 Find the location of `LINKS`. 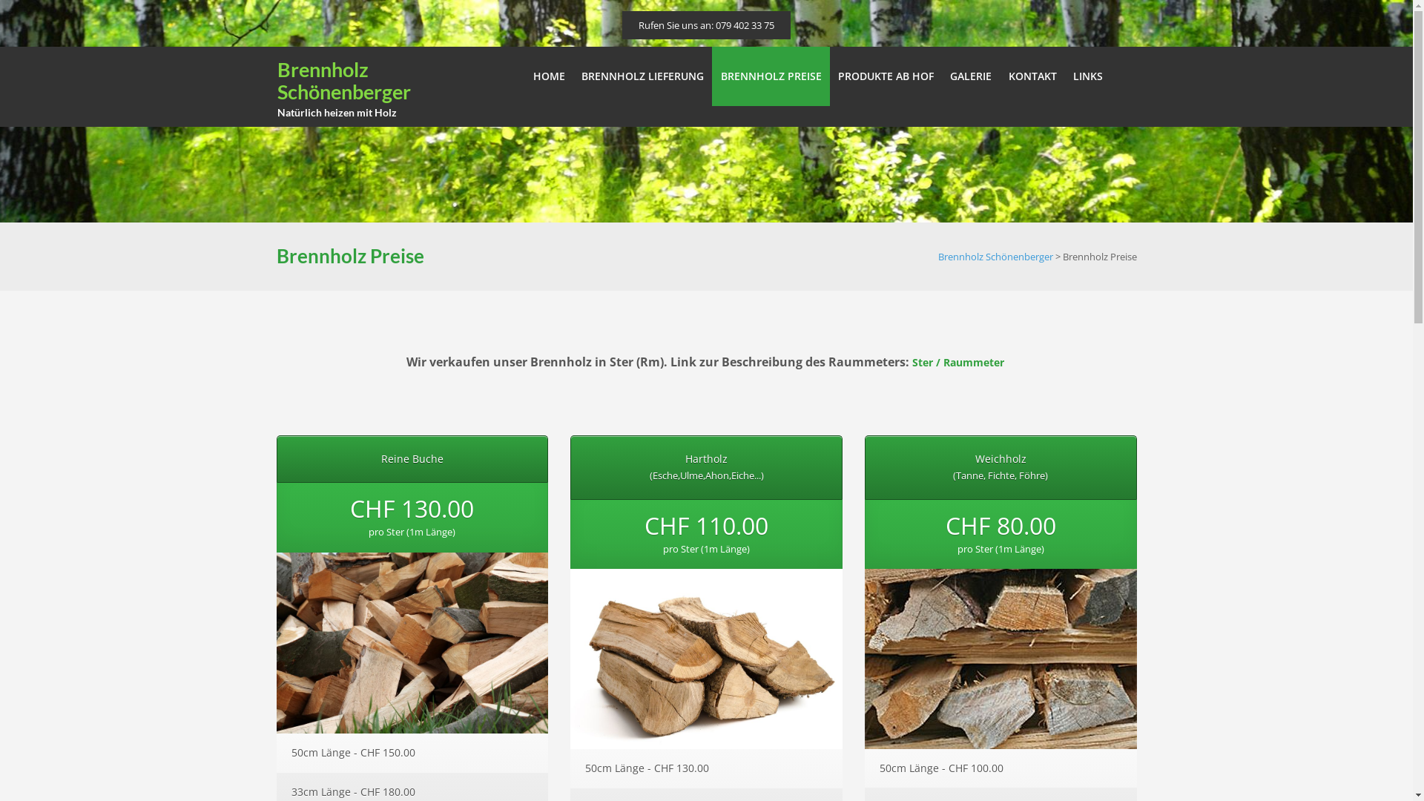

LINKS is located at coordinates (1088, 76).